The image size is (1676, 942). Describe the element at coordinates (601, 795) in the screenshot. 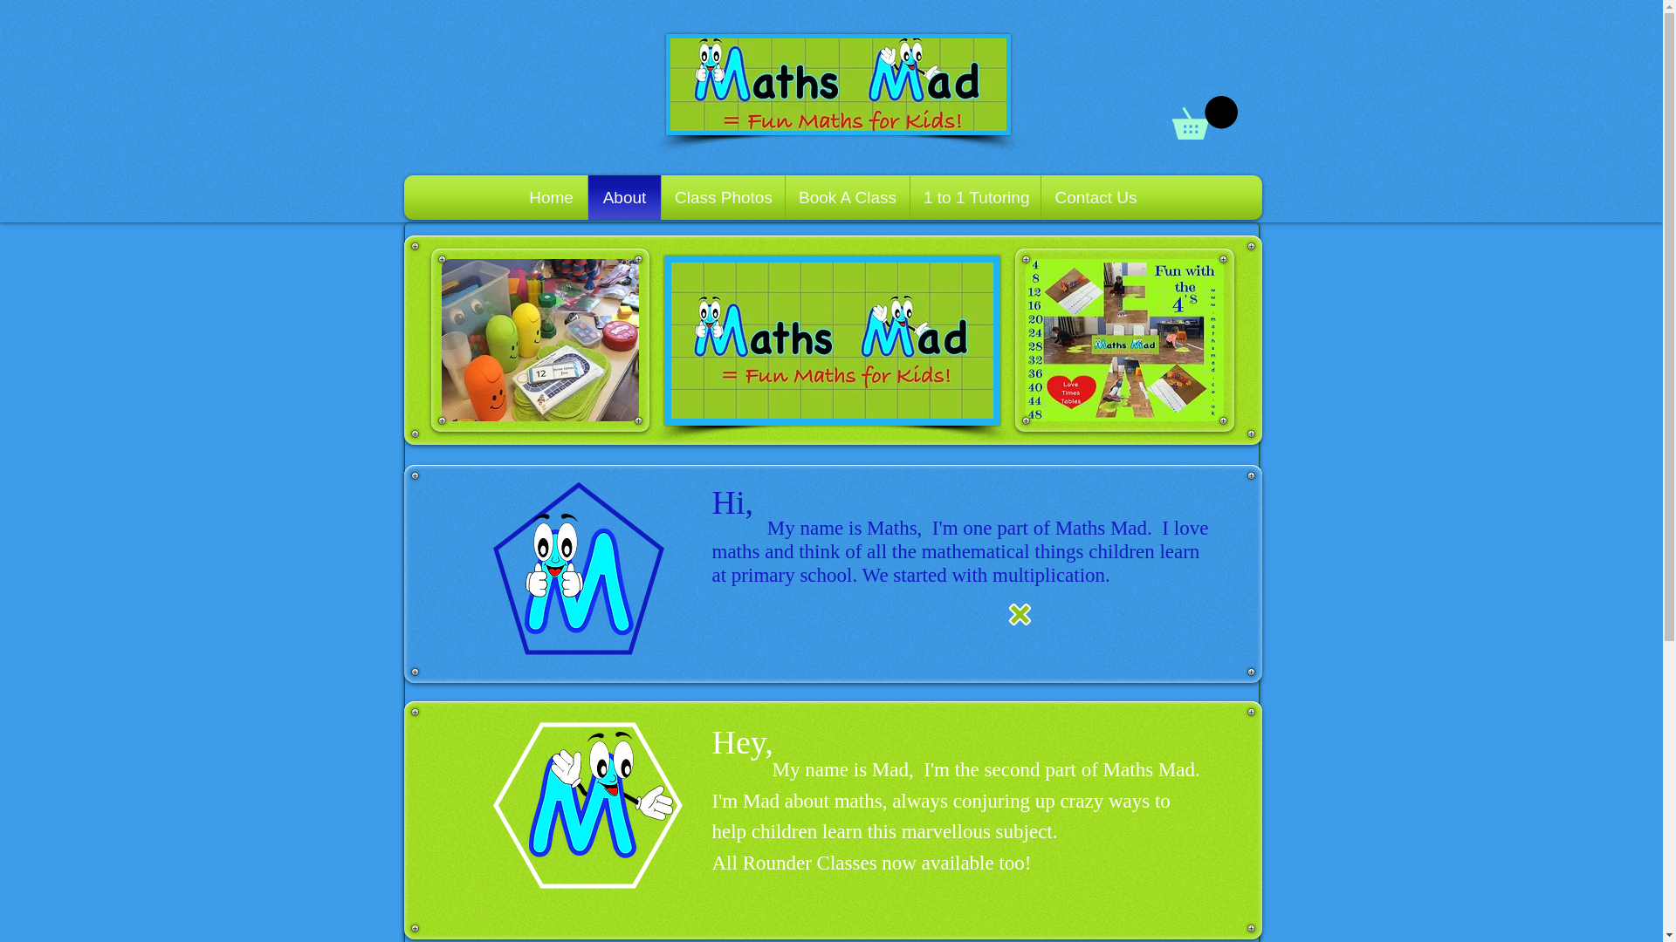

I see `Fun Maths` at that location.